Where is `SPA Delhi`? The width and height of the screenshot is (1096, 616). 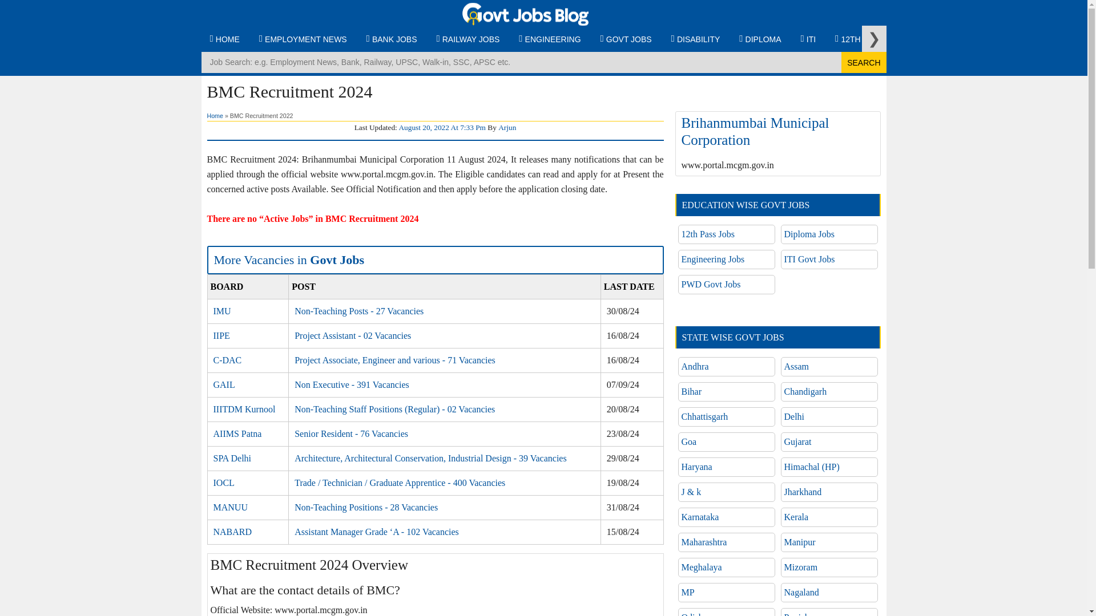
SPA Delhi is located at coordinates (233, 458).